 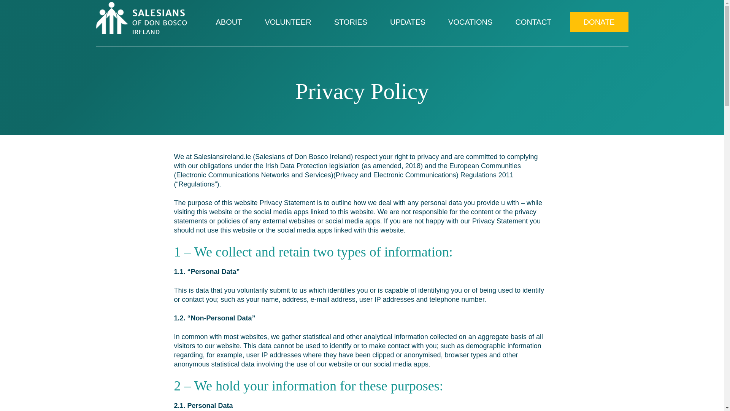 I want to click on VOLUNTEER, so click(x=288, y=22).